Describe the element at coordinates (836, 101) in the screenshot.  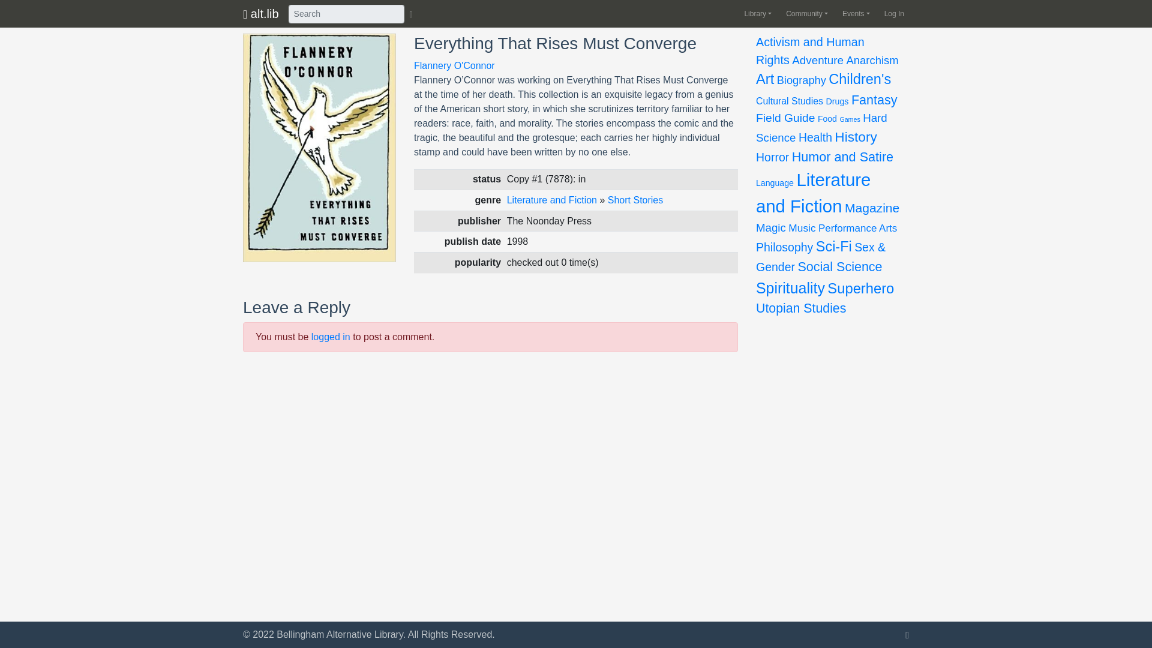
I see `Drugs` at that location.